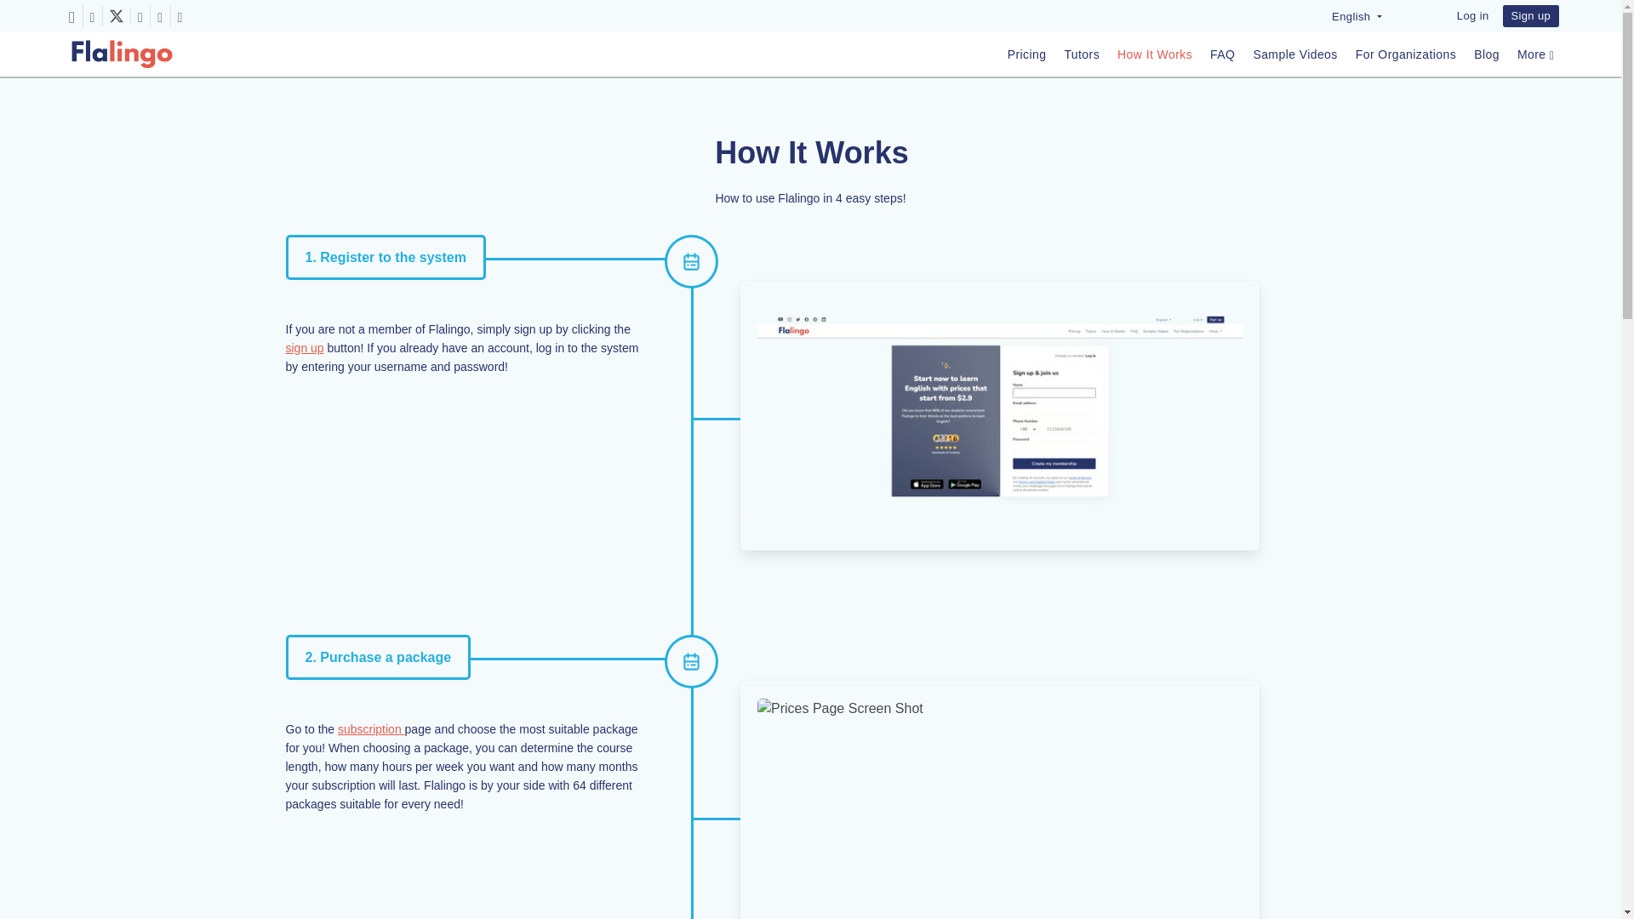 Image resolution: width=1634 pixels, height=919 pixels. Describe the element at coordinates (1027, 54) in the screenshot. I see `Pricing` at that location.